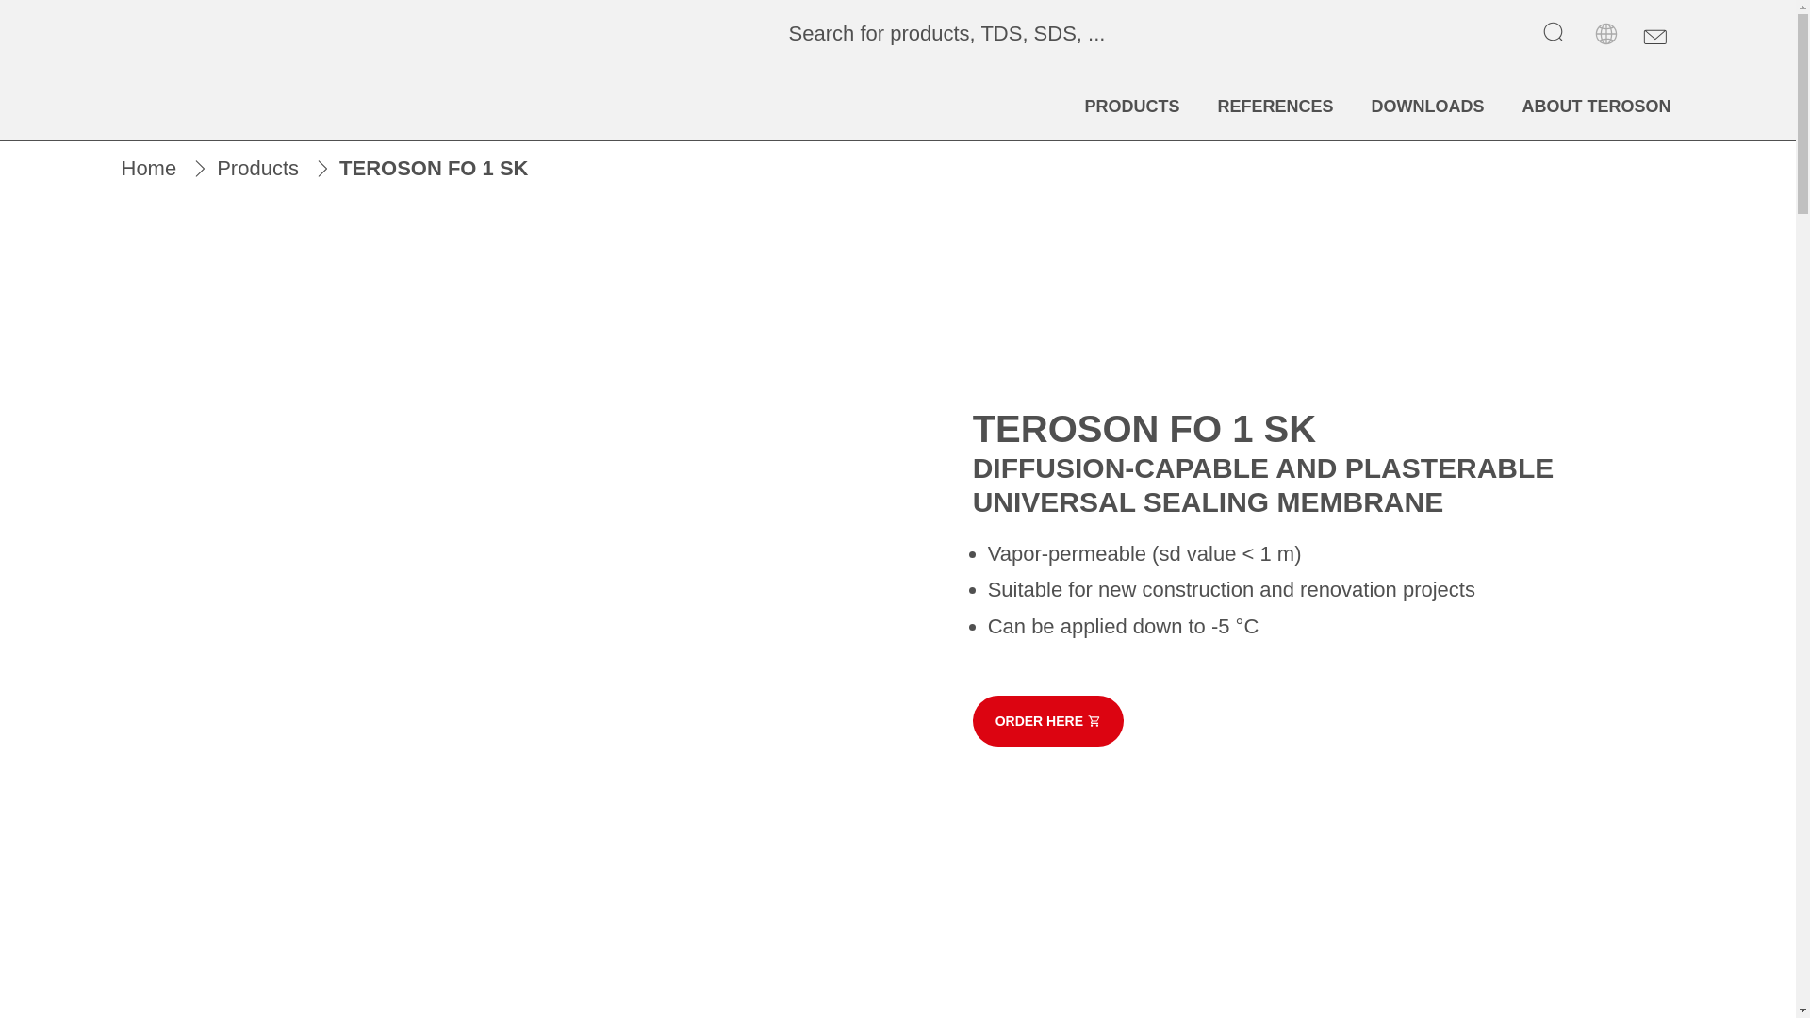  What do you see at coordinates (1427, 107) in the screenshot?
I see `DOWNLOADS` at bounding box center [1427, 107].